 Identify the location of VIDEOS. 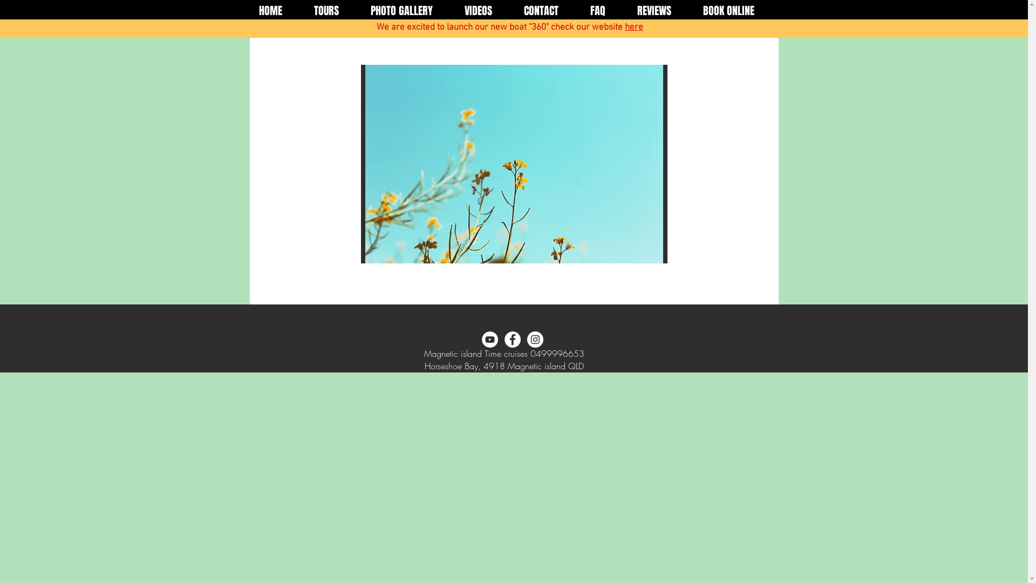
(479, 11).